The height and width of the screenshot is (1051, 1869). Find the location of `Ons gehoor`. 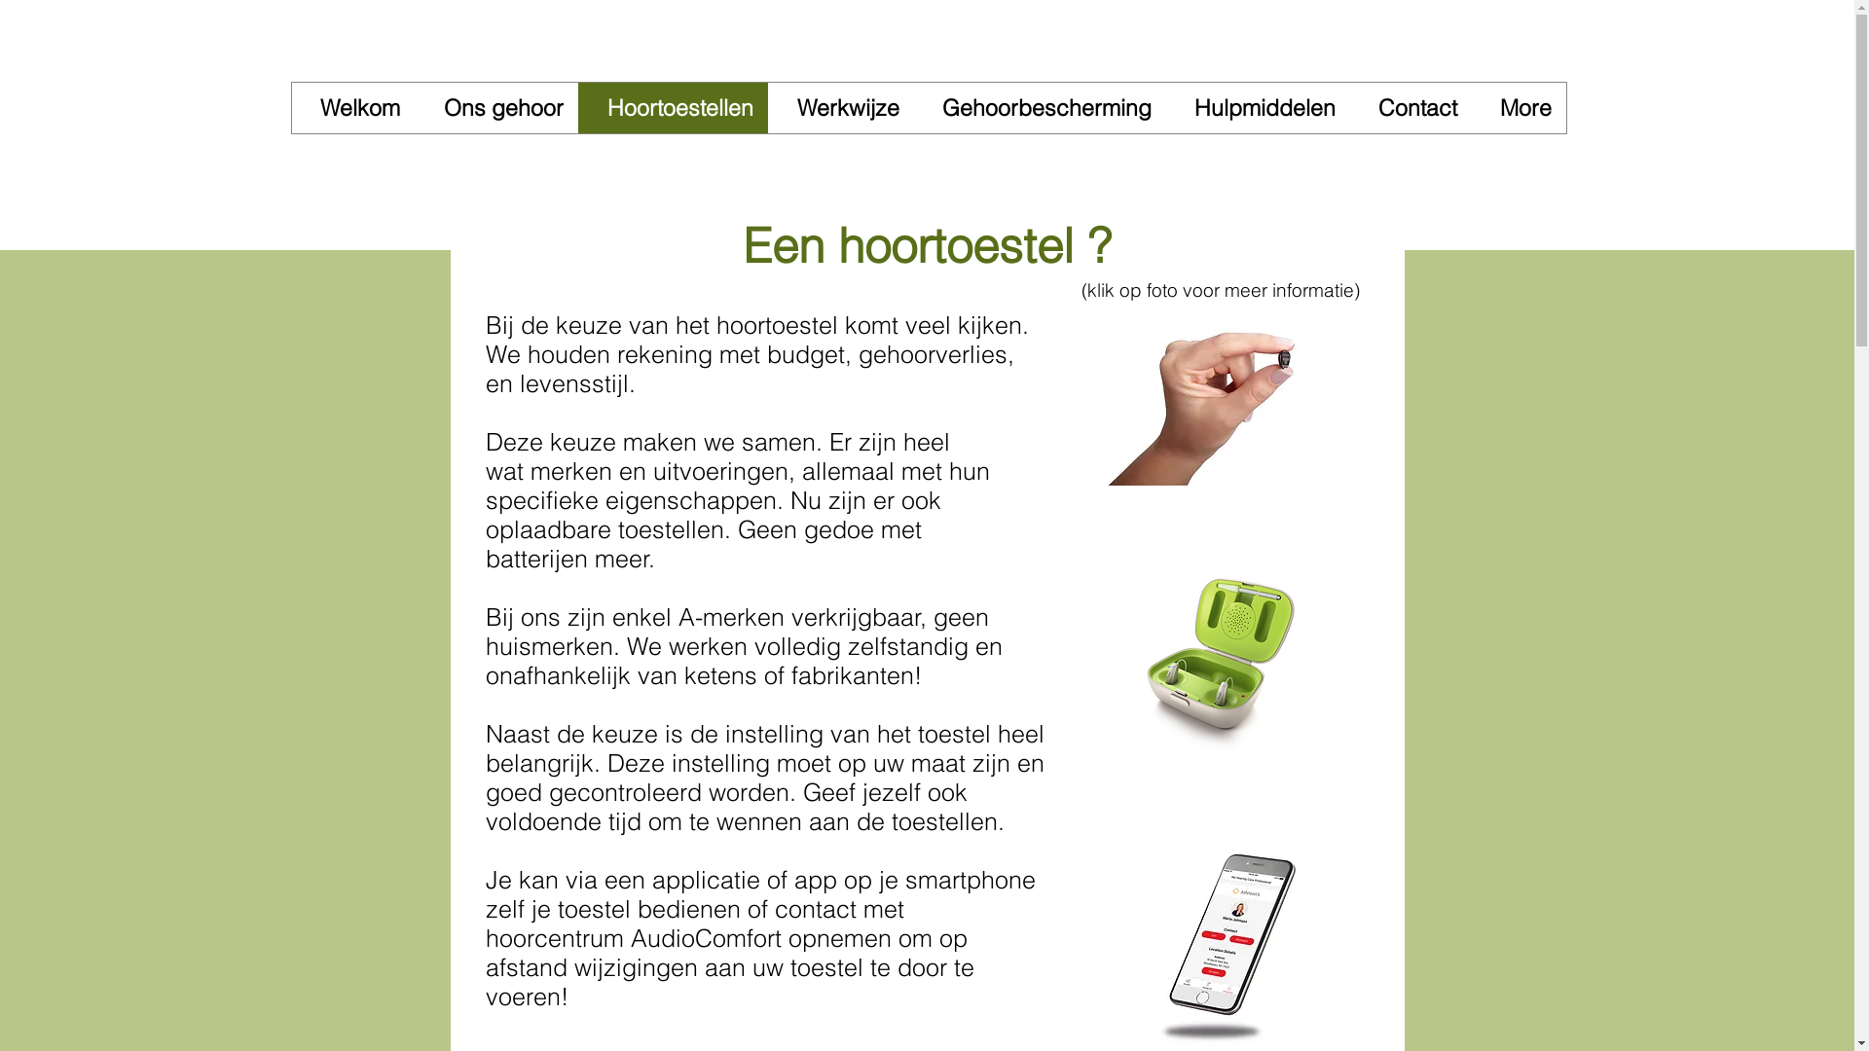

Ons gehoor is located at coordinates (496, 108).